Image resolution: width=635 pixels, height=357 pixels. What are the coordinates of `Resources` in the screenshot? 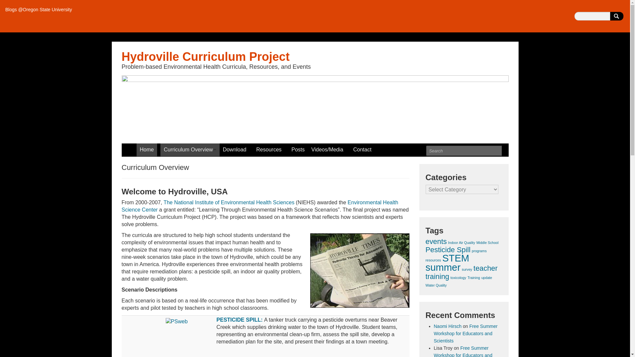 It's located at (271, 150).